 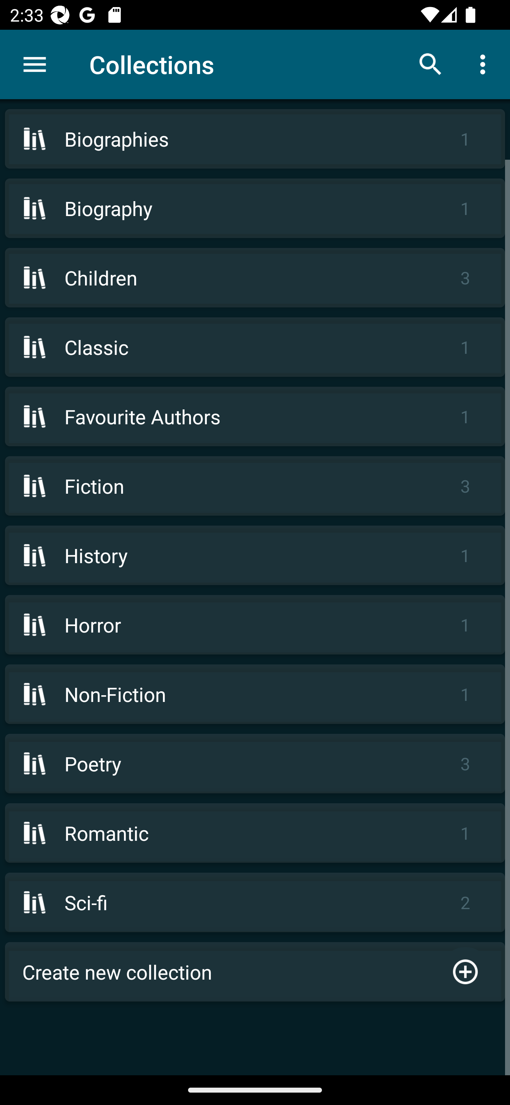 What do you see at coordinates (255, 972) in the screenshot?
I see `Create new collection` at bounding box center [255, 972].